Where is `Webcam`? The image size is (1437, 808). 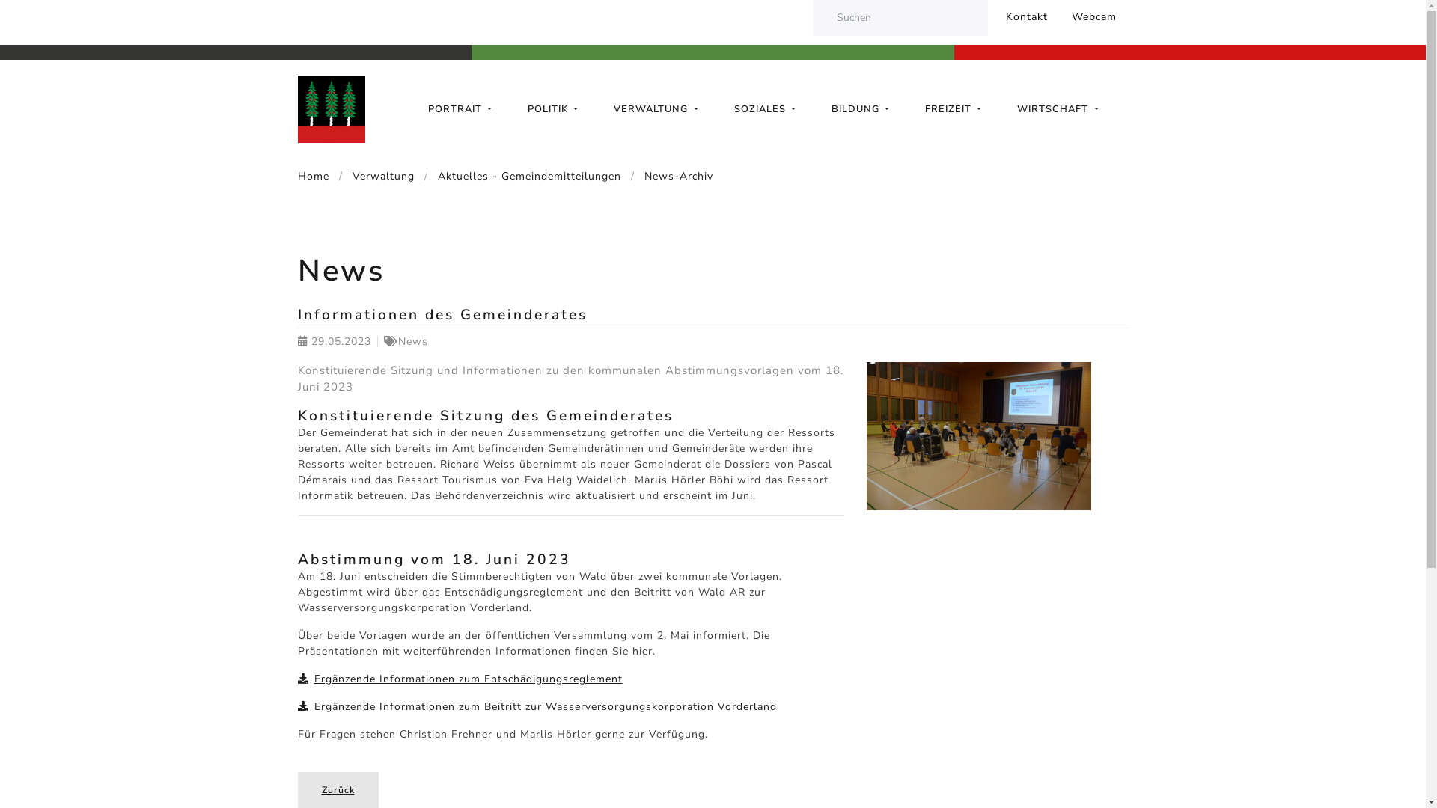
Webcam is located at coordinates (1094, 18).